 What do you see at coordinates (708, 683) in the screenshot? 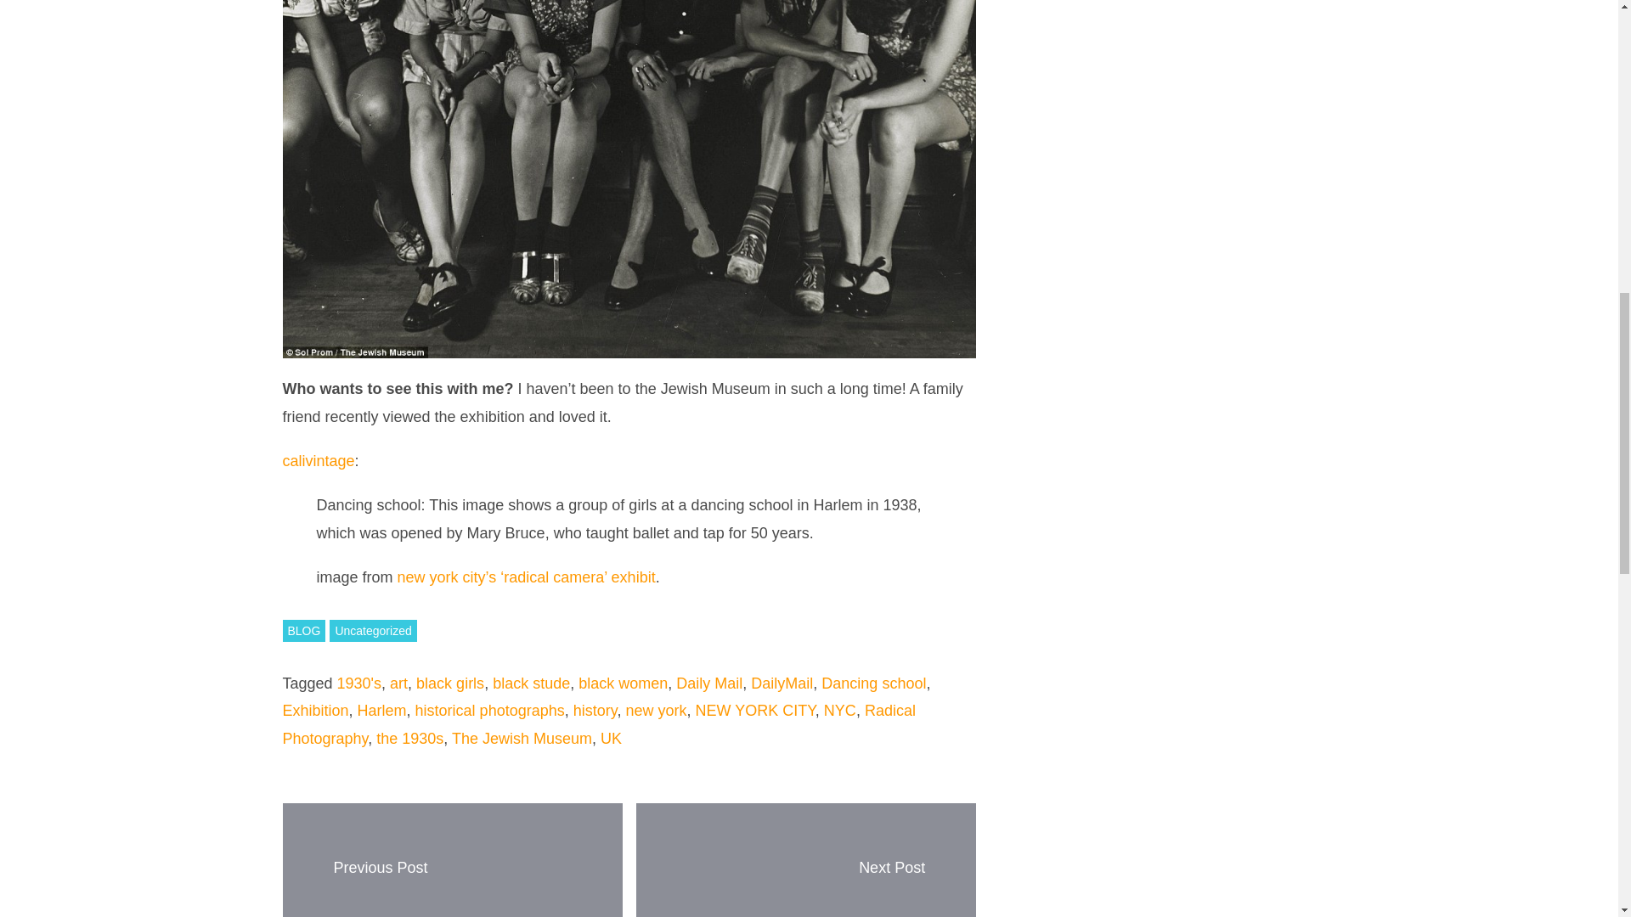
I see `Daily Mail` at bounding box center [708, 683].